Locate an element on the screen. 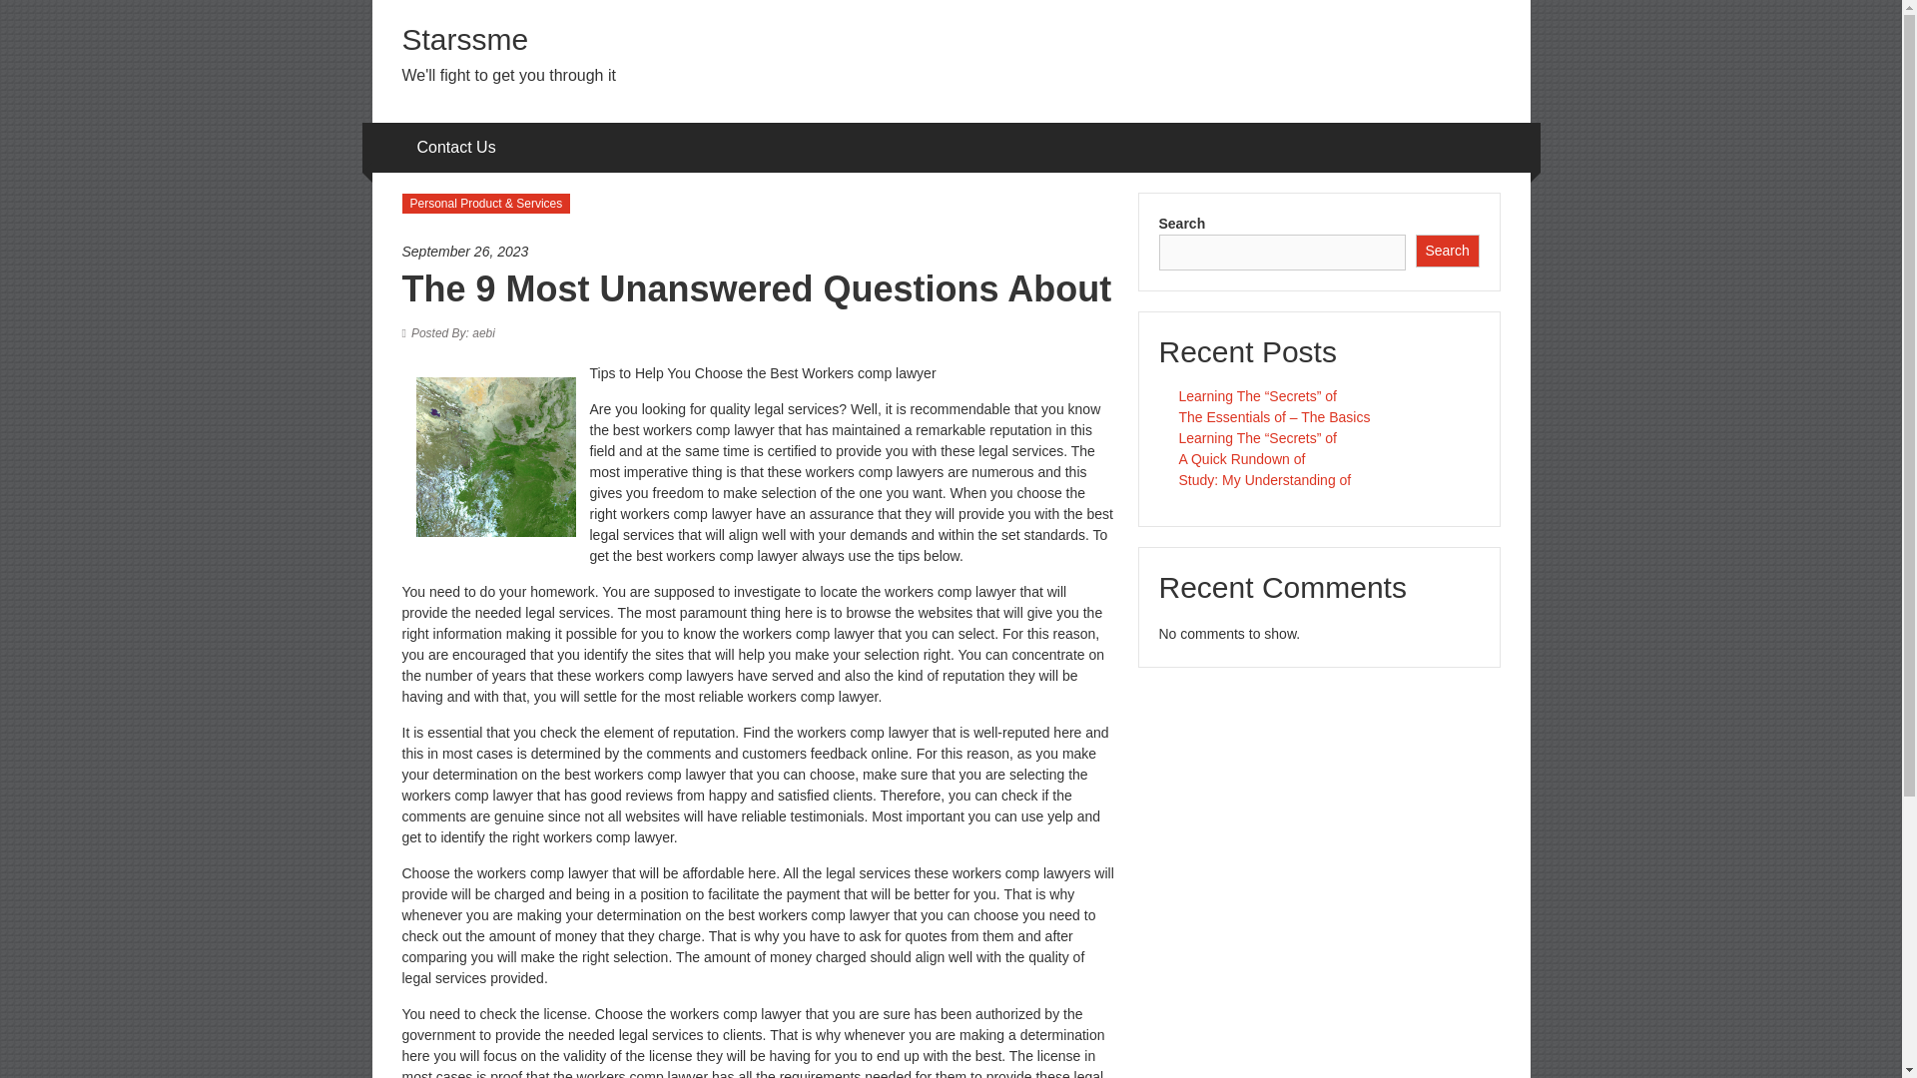  11:56 am is located at coordinates (758, 252).